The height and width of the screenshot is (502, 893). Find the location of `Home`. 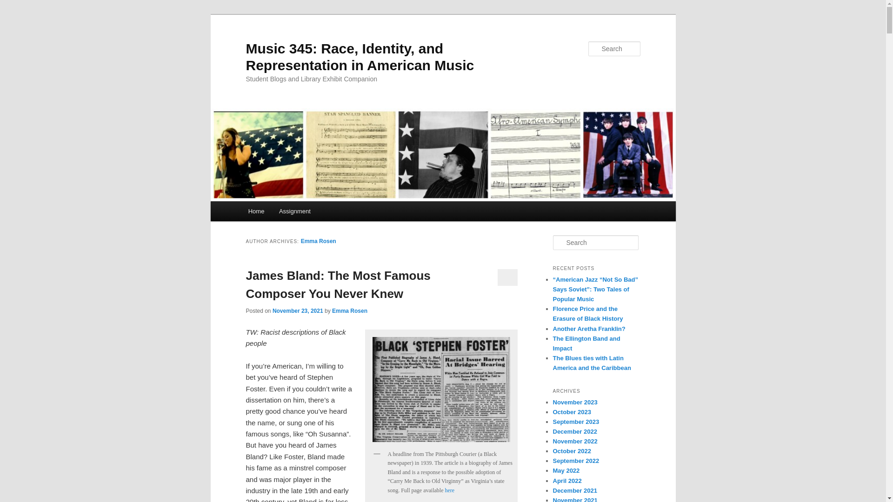

Home is located at coordinates (256, 211).